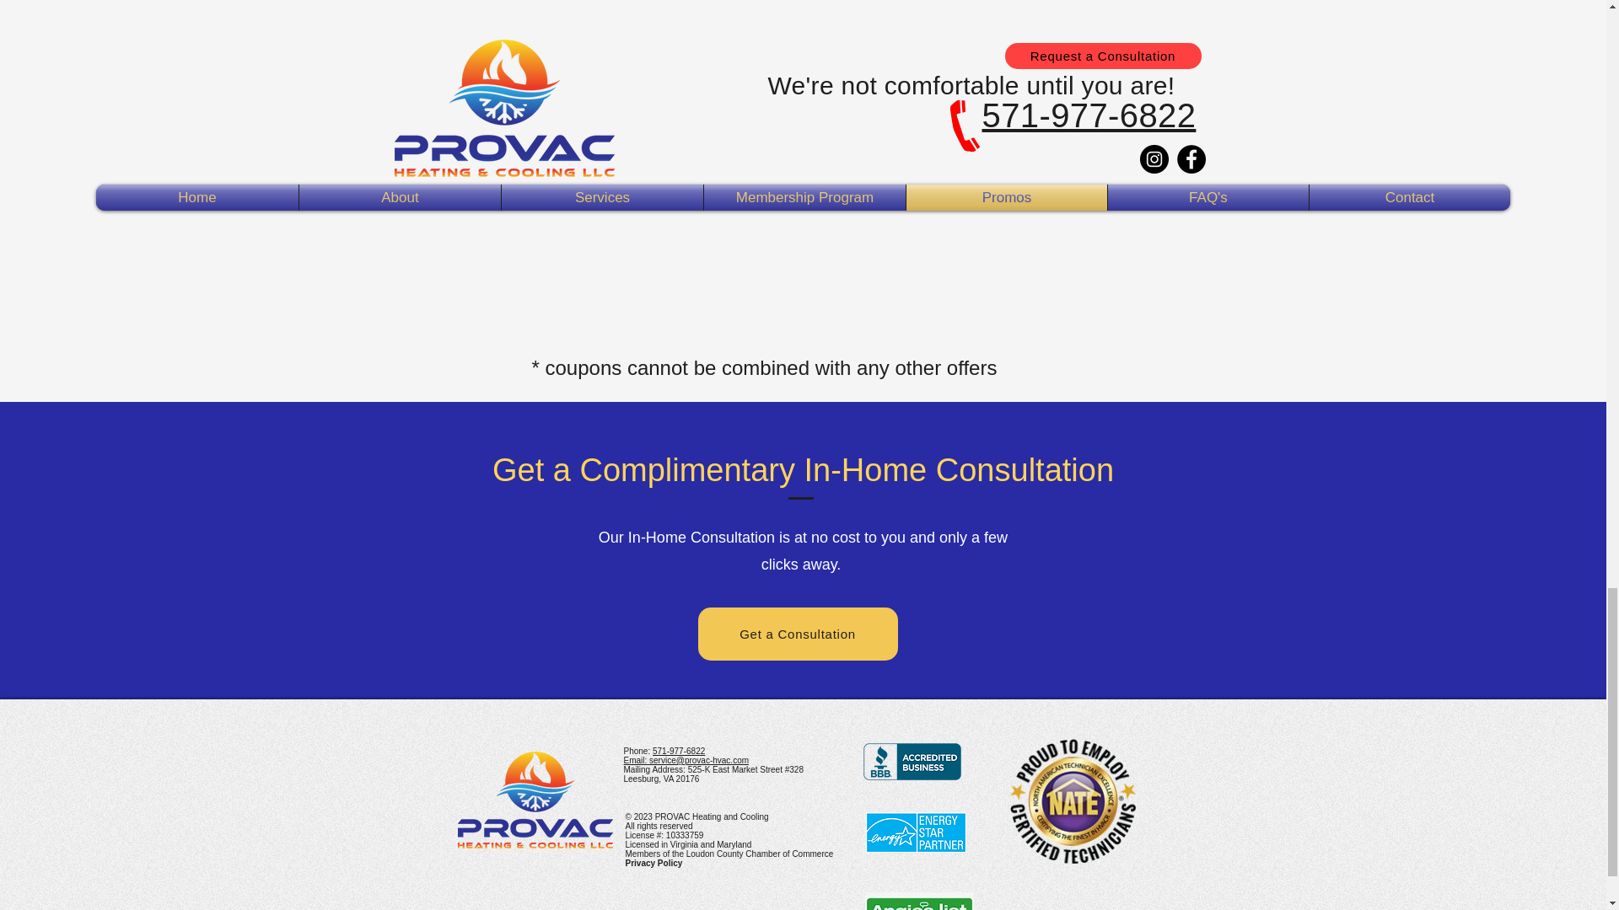  Describe the element at coordinates (912, 762) in the screenshot. I see `20245.png` at that location.